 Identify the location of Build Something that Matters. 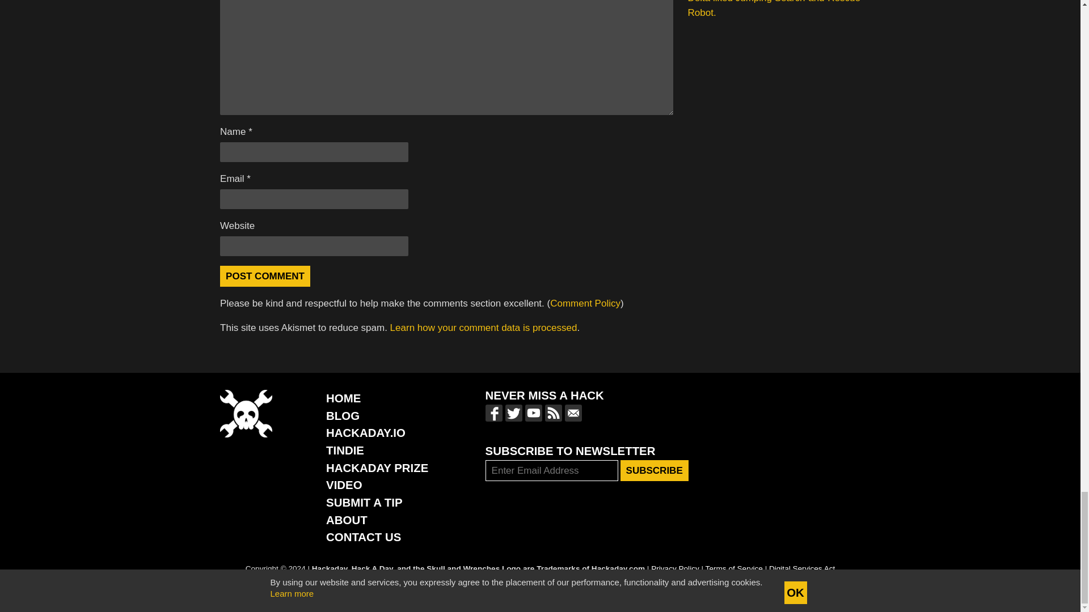
(377, 468).